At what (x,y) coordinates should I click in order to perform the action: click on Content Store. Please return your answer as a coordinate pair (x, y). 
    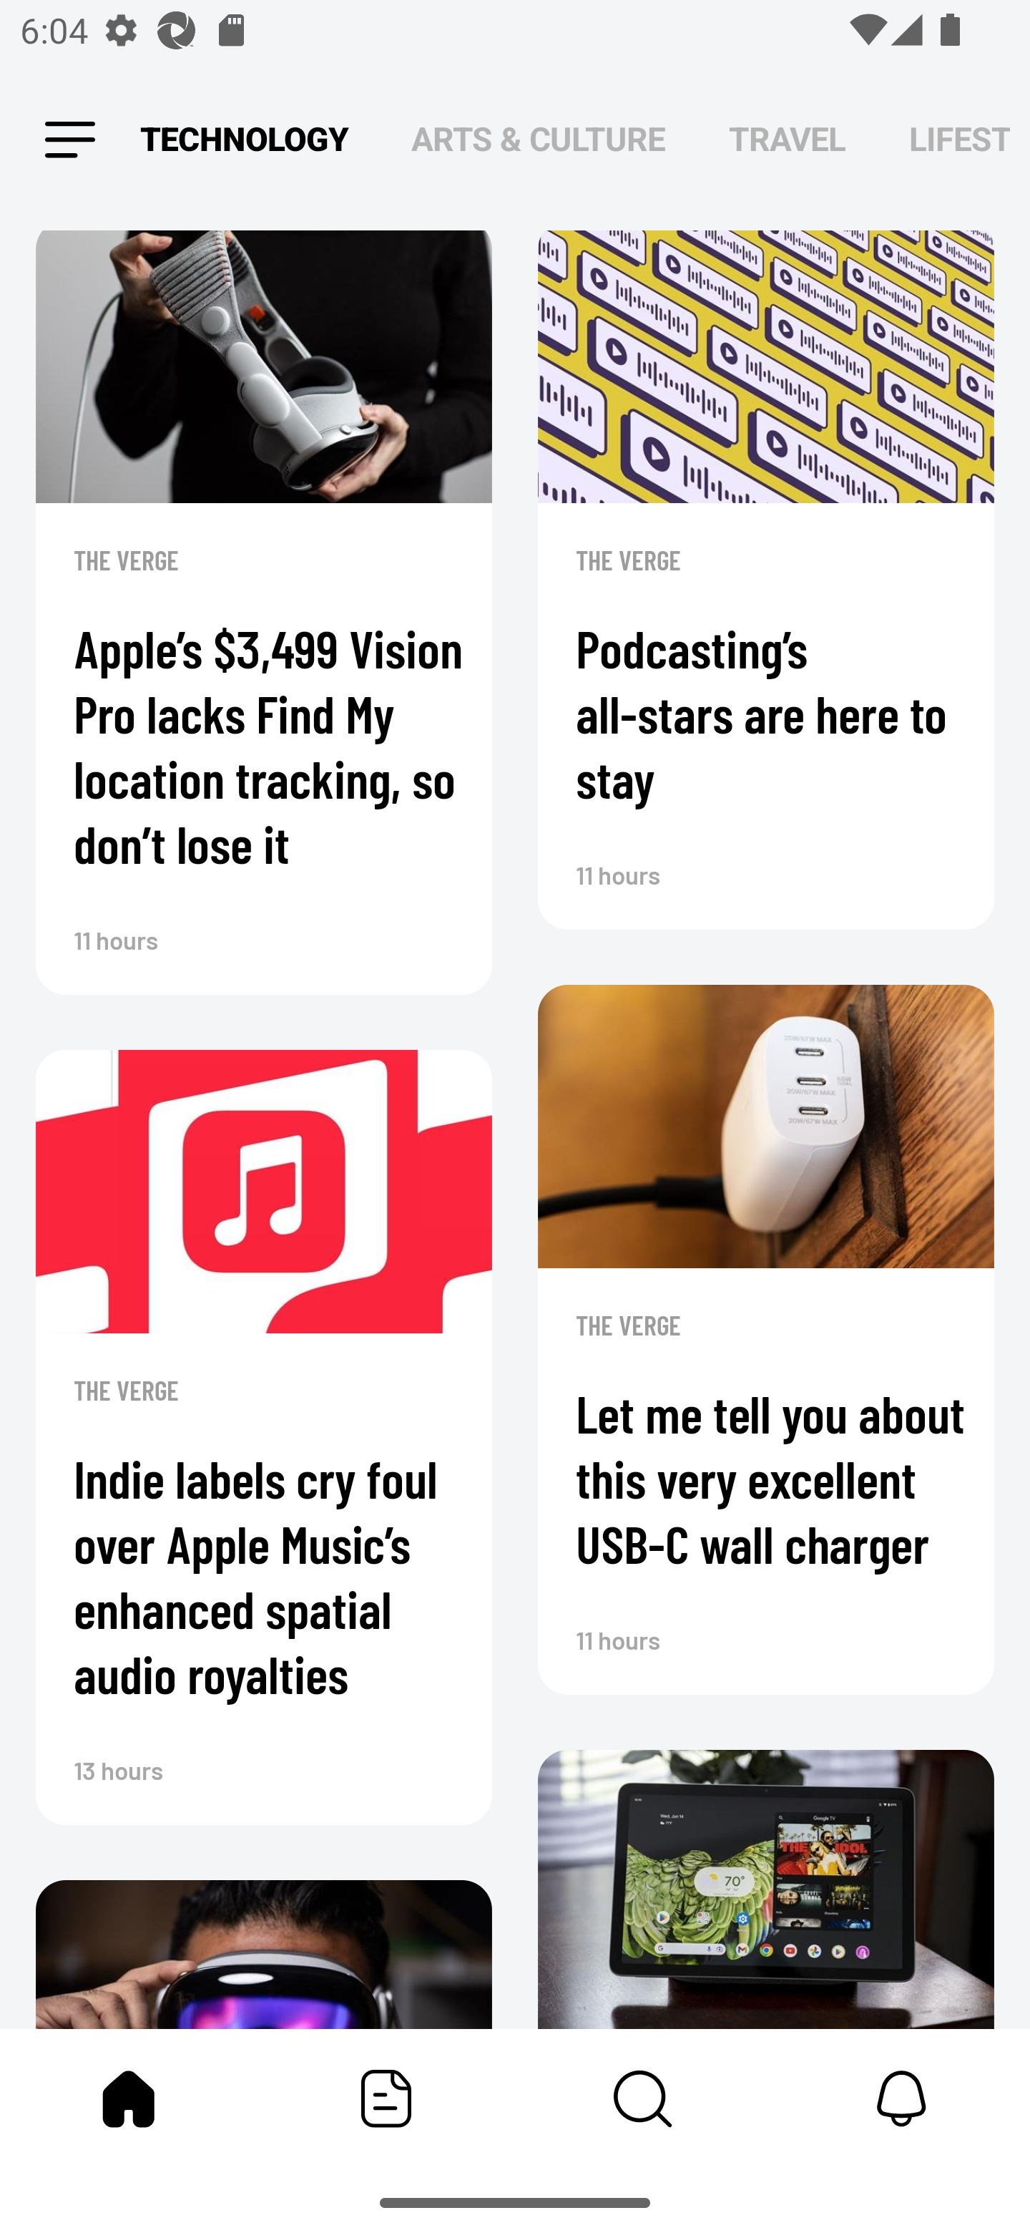
    Looking at the image, I should click on (644, 2098).